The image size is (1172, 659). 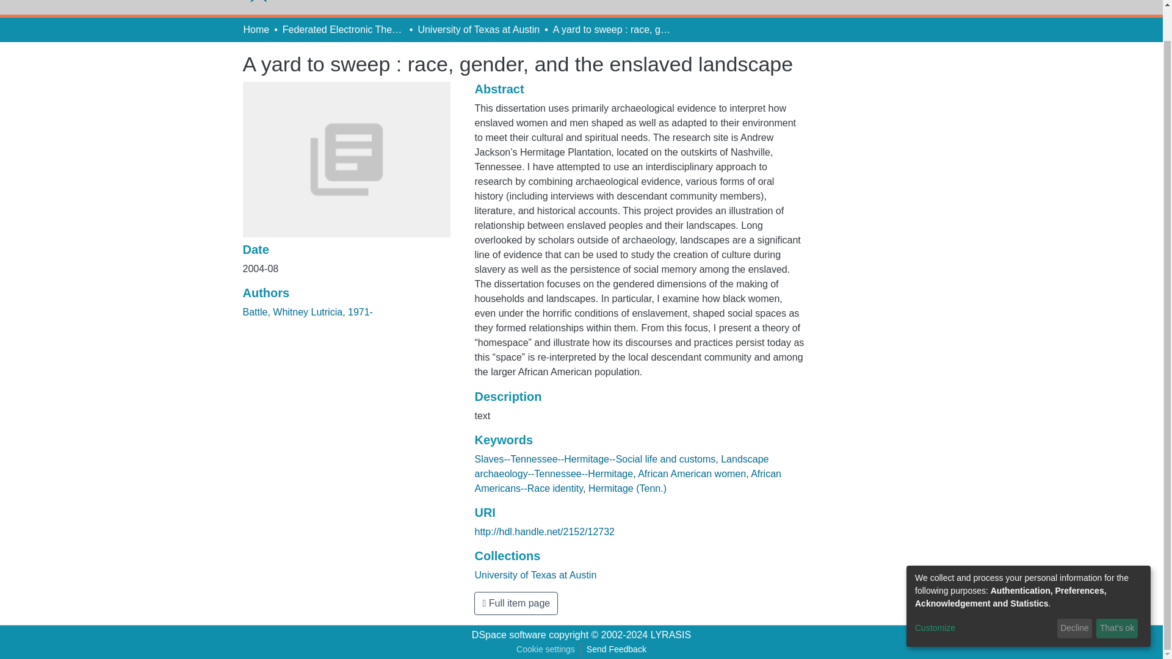 I want to click on Slaves--Tennessee--Hermitage--Social life and customs, so click(x=595, y=459).